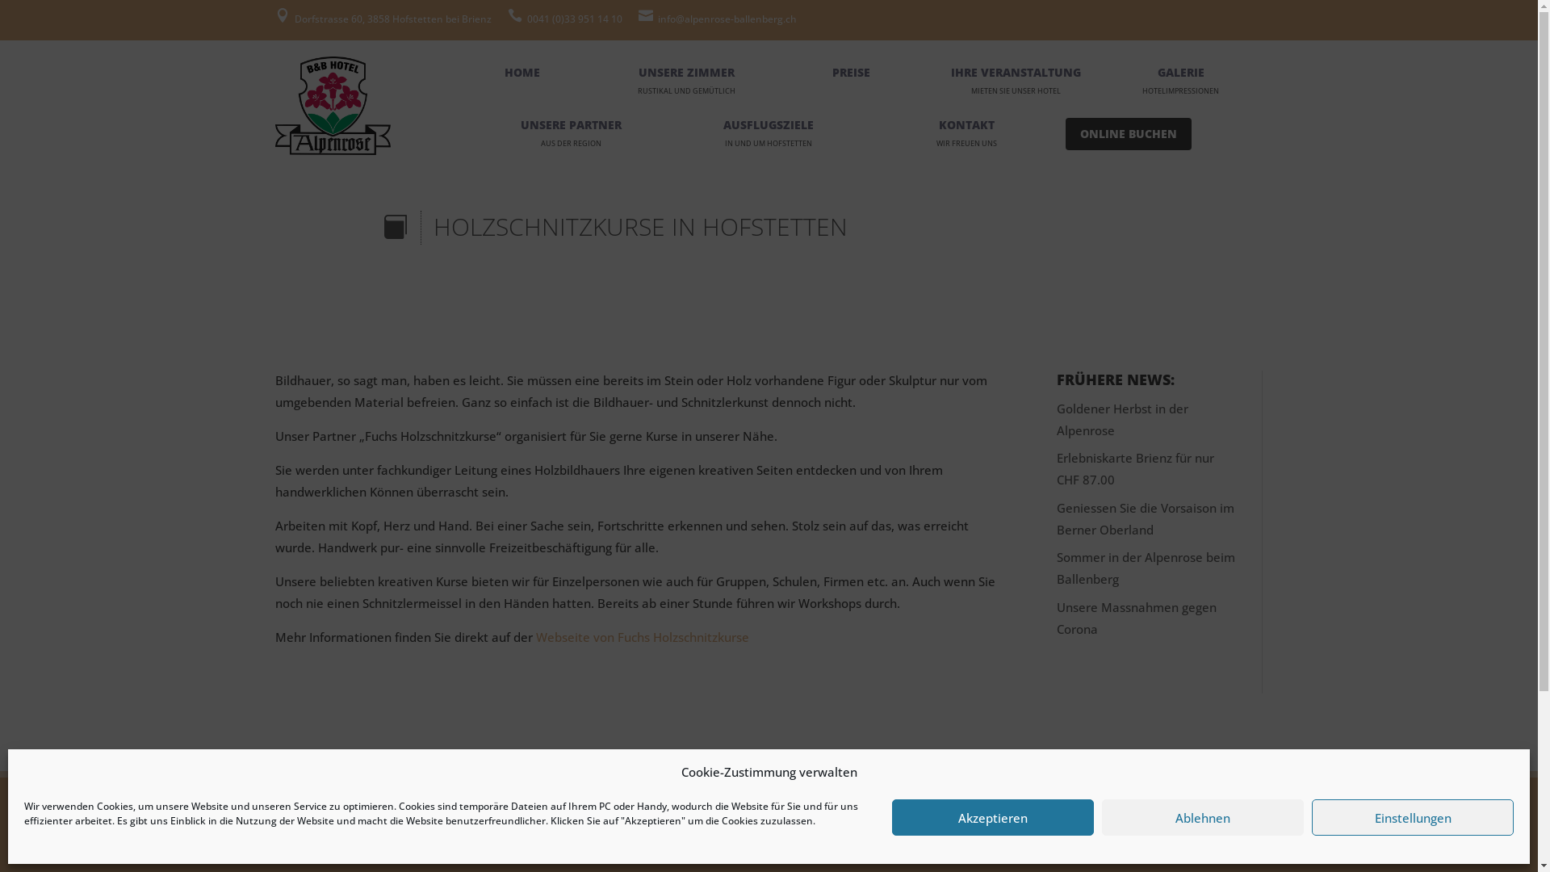 This screenshot has width=1550, height=872. I want to click on PREISE, so click(851, 73).